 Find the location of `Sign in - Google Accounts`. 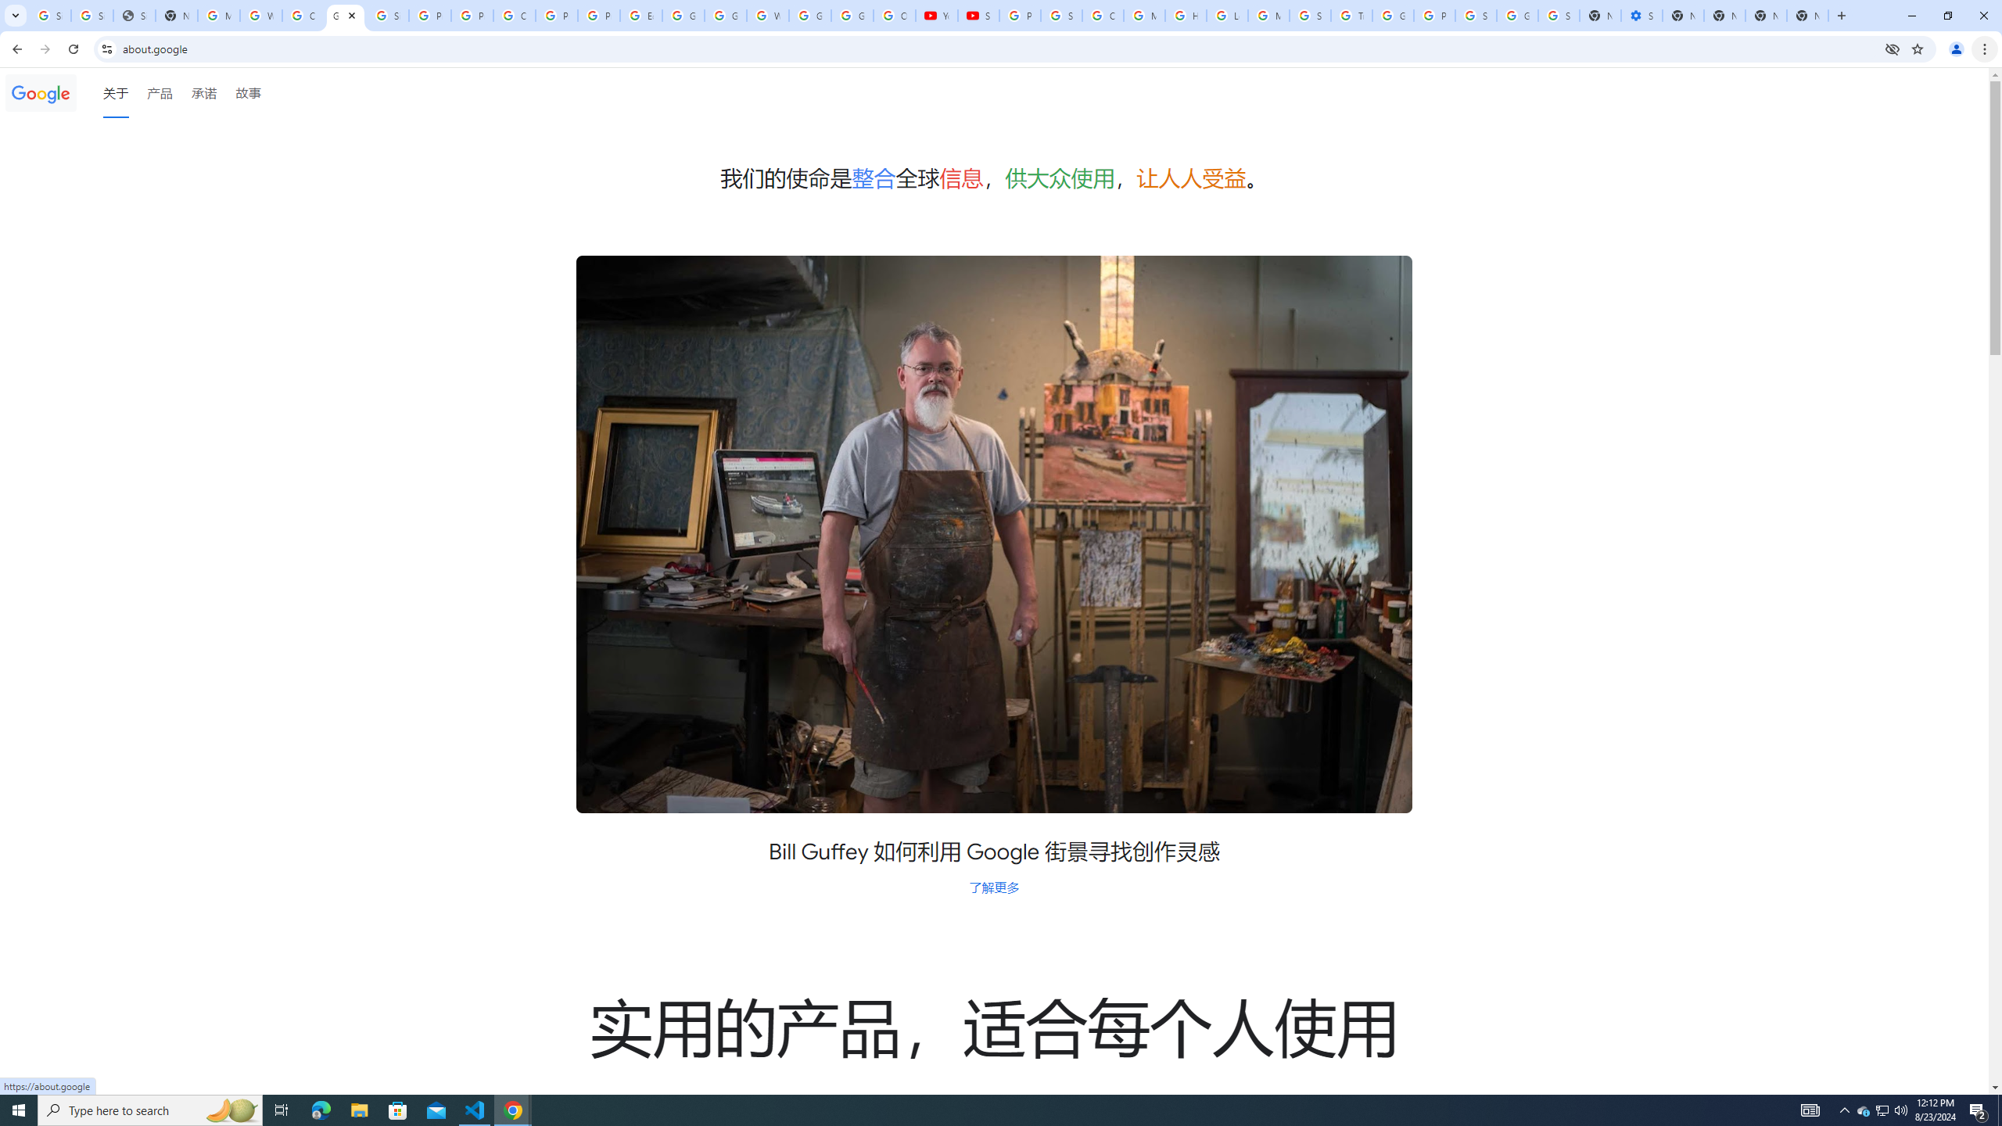

Sign in - Google Accounts is located at coordinates (50, 16).